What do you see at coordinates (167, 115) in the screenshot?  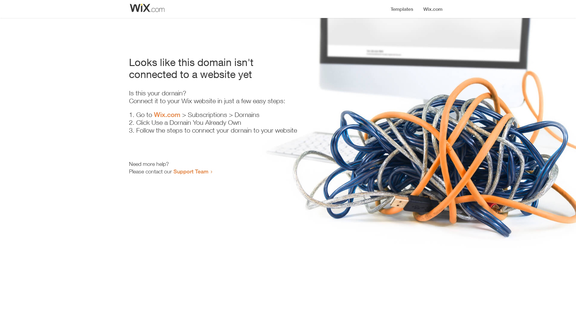 I see `Wix.com` at bounding box center [167, 115].